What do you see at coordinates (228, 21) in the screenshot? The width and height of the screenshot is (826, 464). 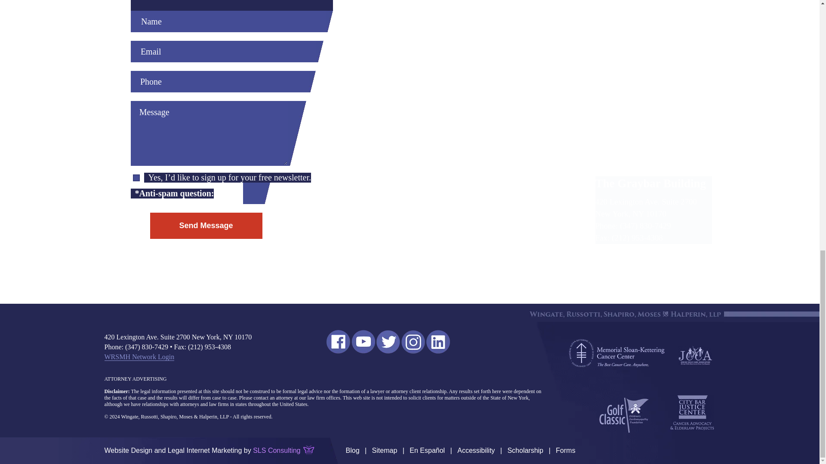 I see `Name` at bounding box center [228, 21].